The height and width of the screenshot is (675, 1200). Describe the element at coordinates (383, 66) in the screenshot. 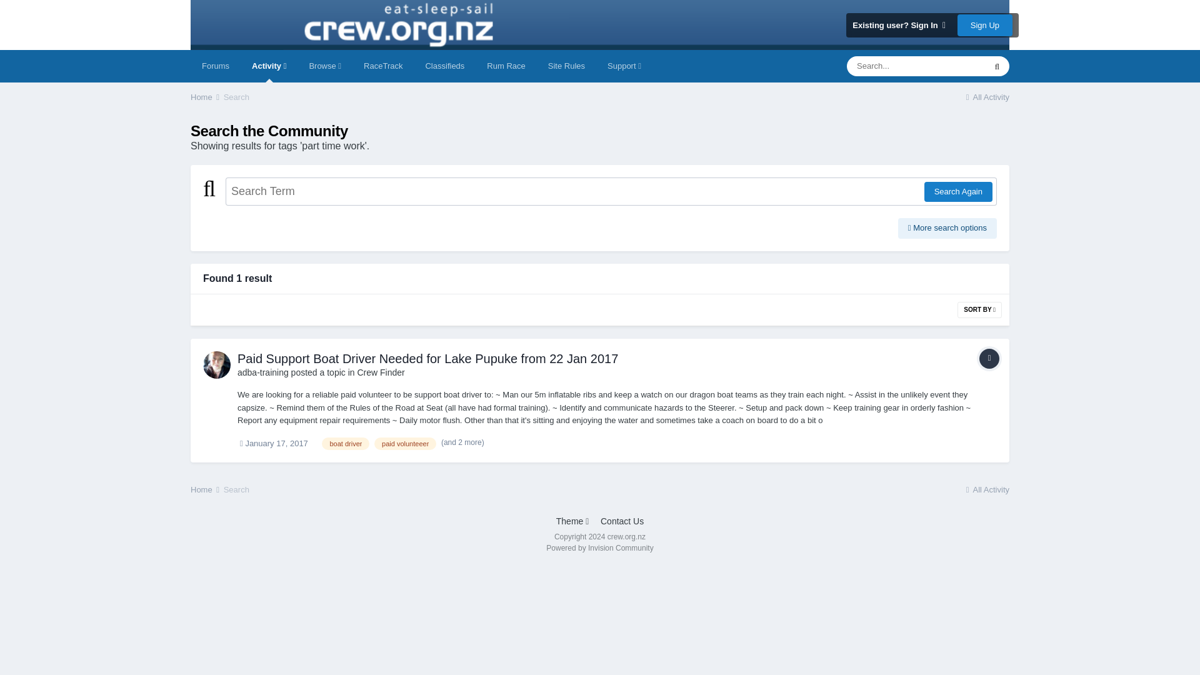

I see `RaceTrack` at that location.